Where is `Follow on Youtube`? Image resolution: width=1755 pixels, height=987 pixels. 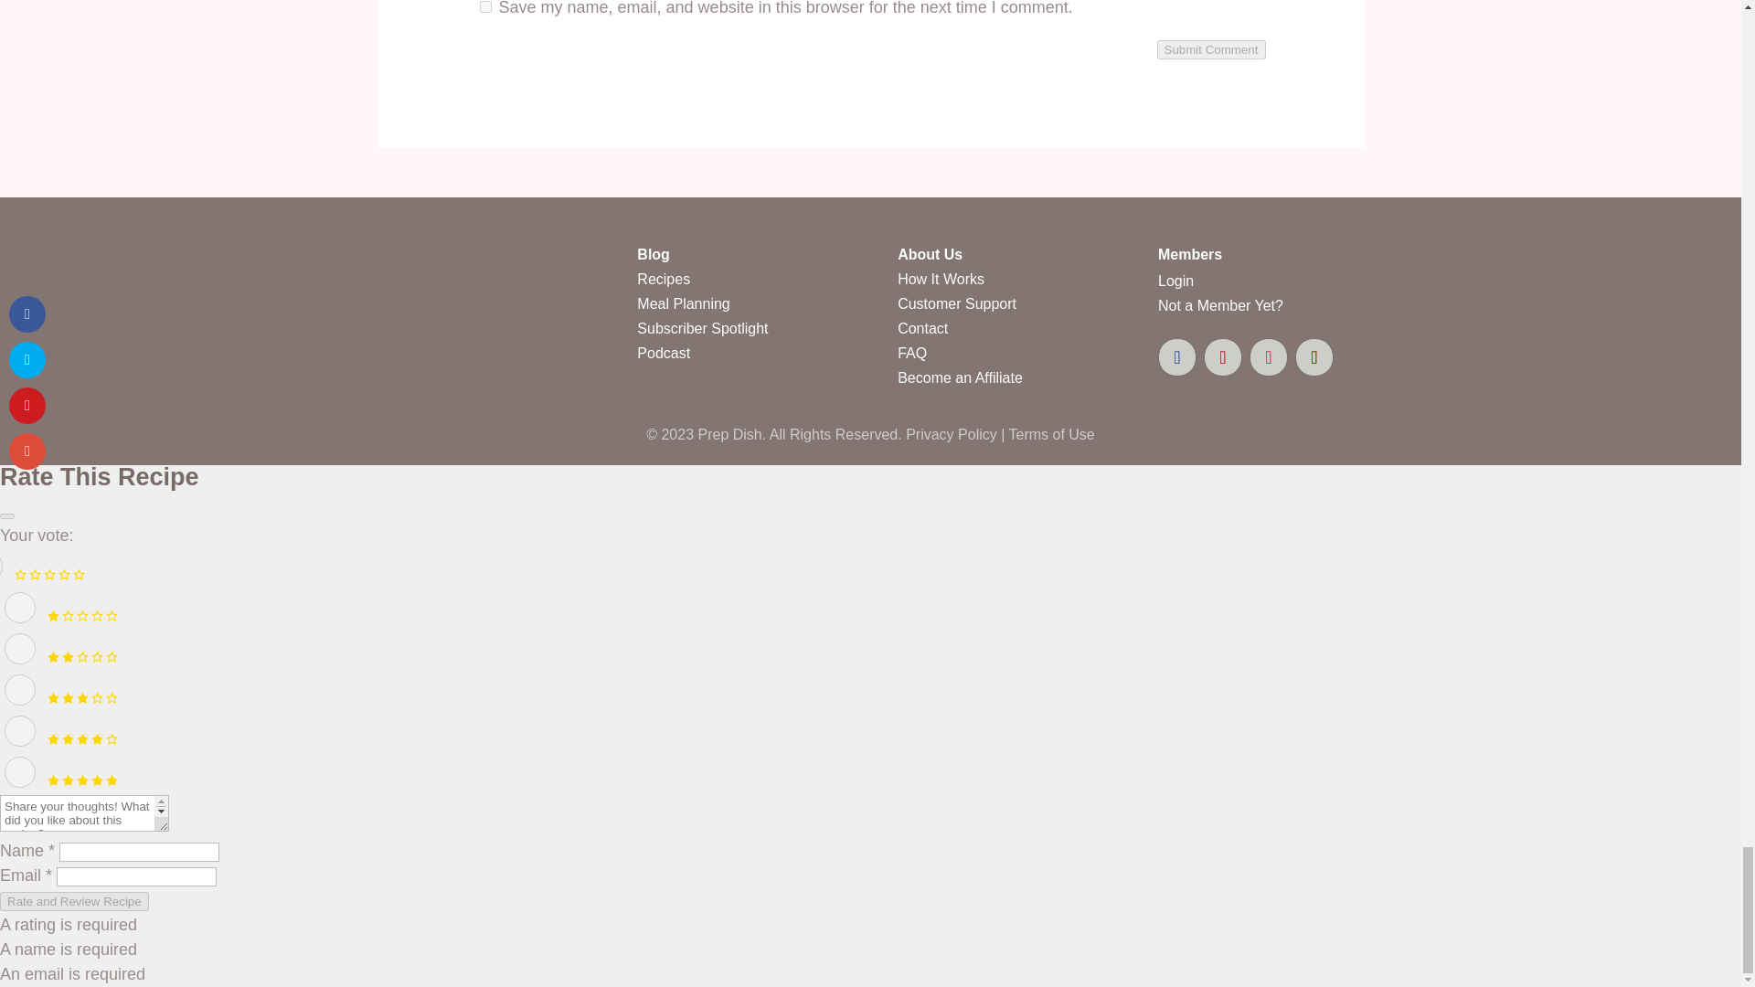
Follow on Youtube is located at coordinates (1314, 356).